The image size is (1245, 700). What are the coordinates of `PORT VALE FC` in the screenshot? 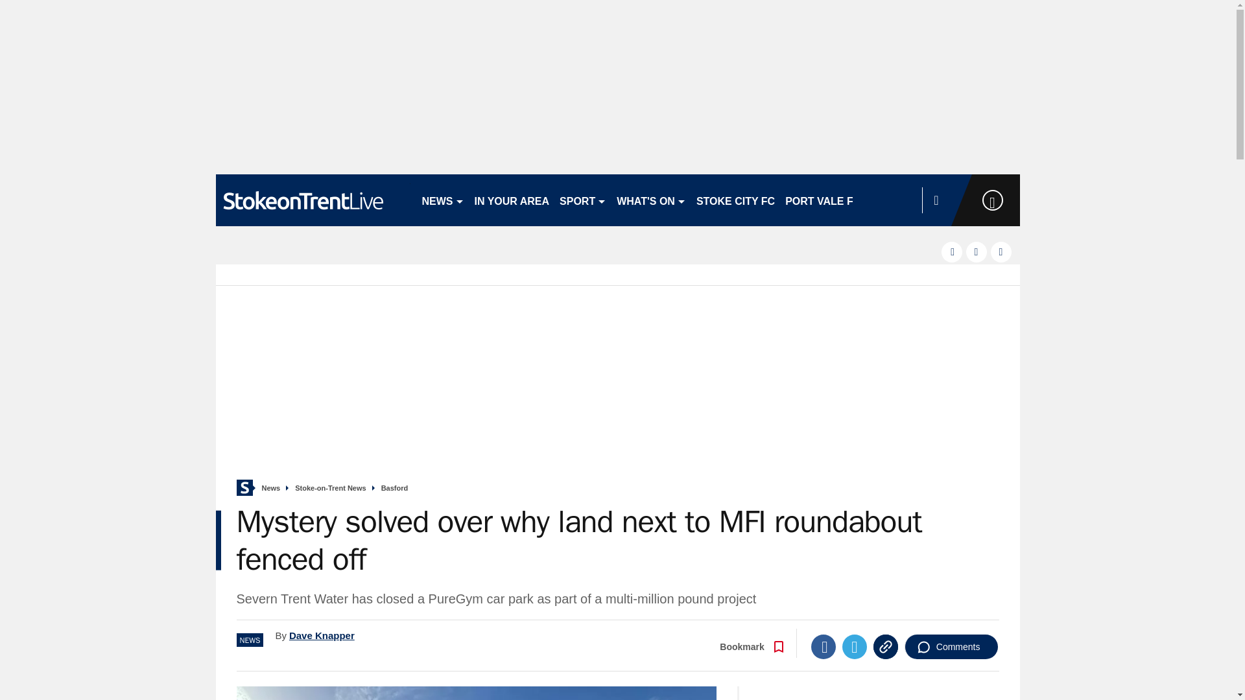 It's located at (822, 200).